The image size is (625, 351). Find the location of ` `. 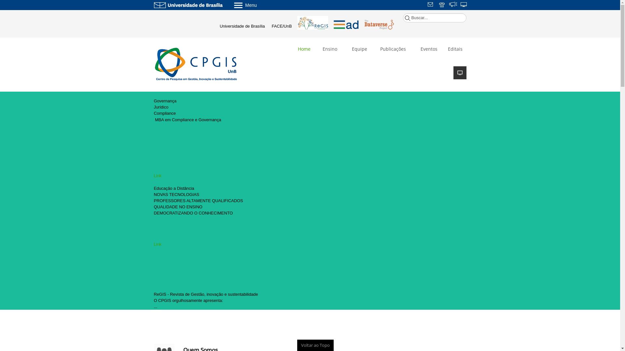

  is located at coordinates (453, 5).